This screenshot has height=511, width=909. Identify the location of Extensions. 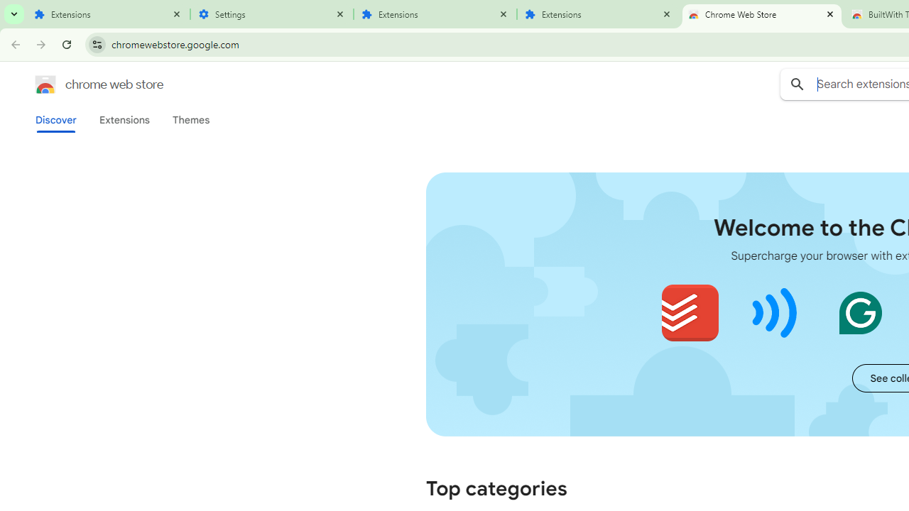
(598, 14).